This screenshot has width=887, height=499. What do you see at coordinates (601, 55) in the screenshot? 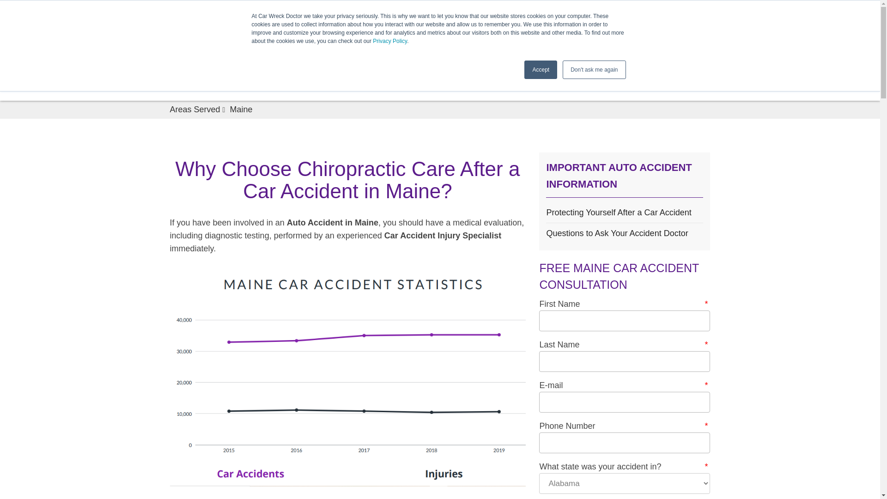
I see `855-200-6063` at bounding box center [601, 55].